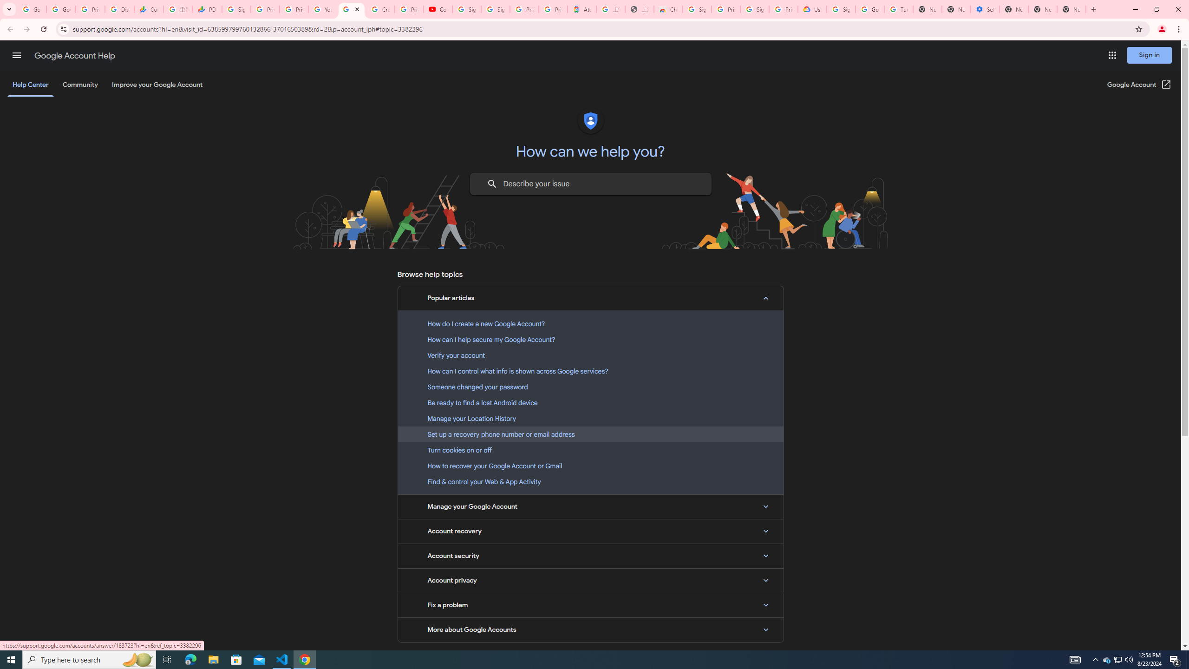 The width and height of the screenshot is (1189, 669). What do you see at coordinates (668, 9) in the screenshot?
I see `Chrome Web Store - Color themes by Chrome` at bounding box center [668, 9].